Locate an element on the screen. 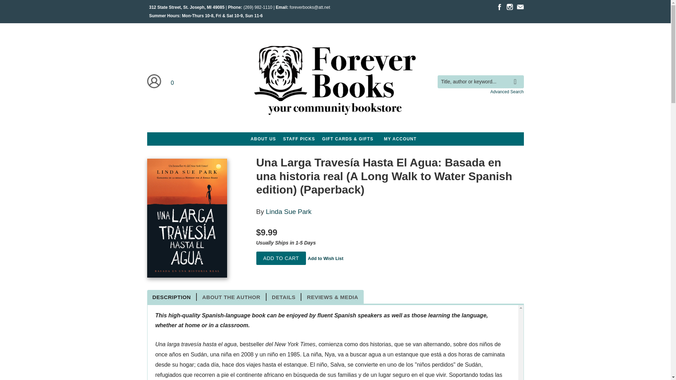 The width and height of the screenshot is (676, 380). Title, author or keyword... is located at coordinates (480, 82).